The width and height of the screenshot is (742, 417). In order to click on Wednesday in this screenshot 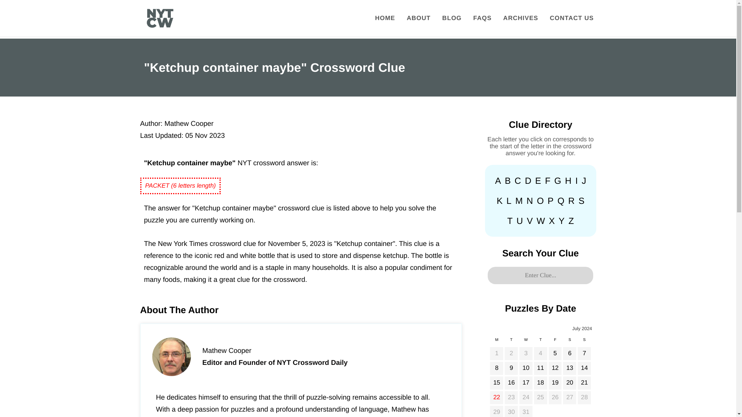, I will do `click(526, 342)`.